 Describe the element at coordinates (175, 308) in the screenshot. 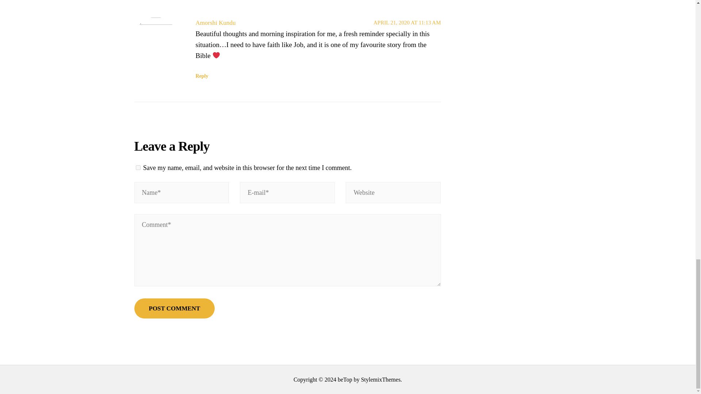

I see `Post Comment` at that location.